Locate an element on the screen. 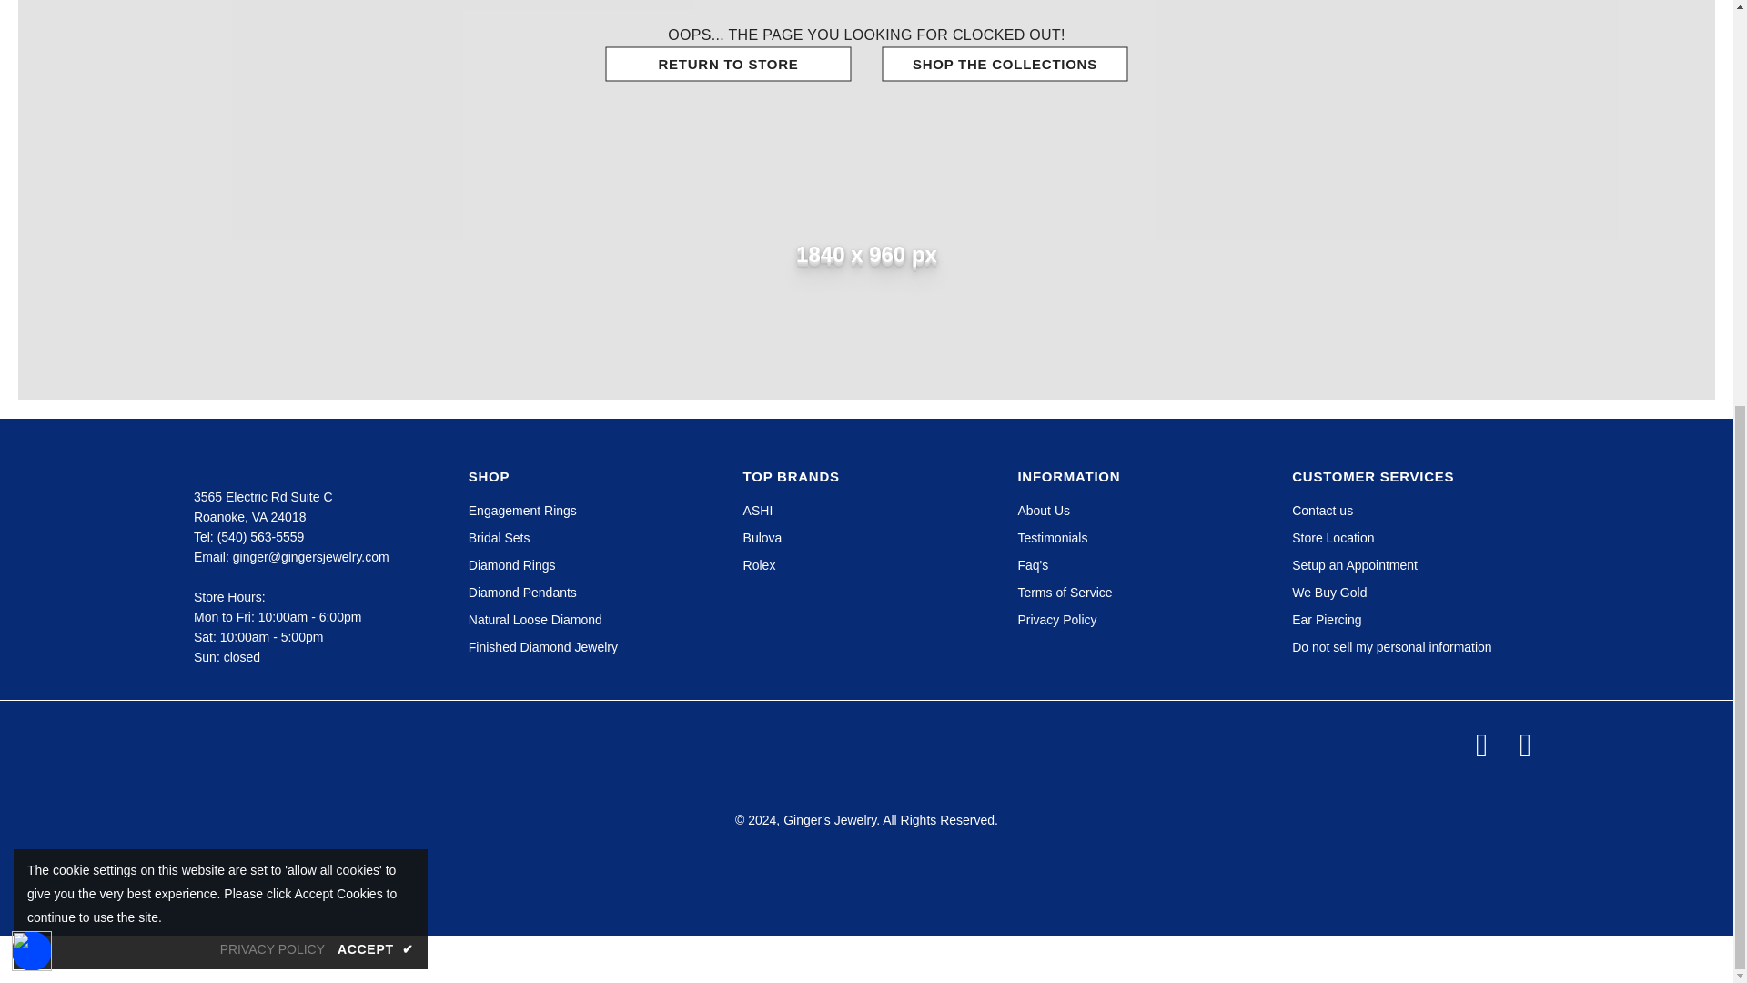  Accessibility Menu is located at coordinates (32, 267).